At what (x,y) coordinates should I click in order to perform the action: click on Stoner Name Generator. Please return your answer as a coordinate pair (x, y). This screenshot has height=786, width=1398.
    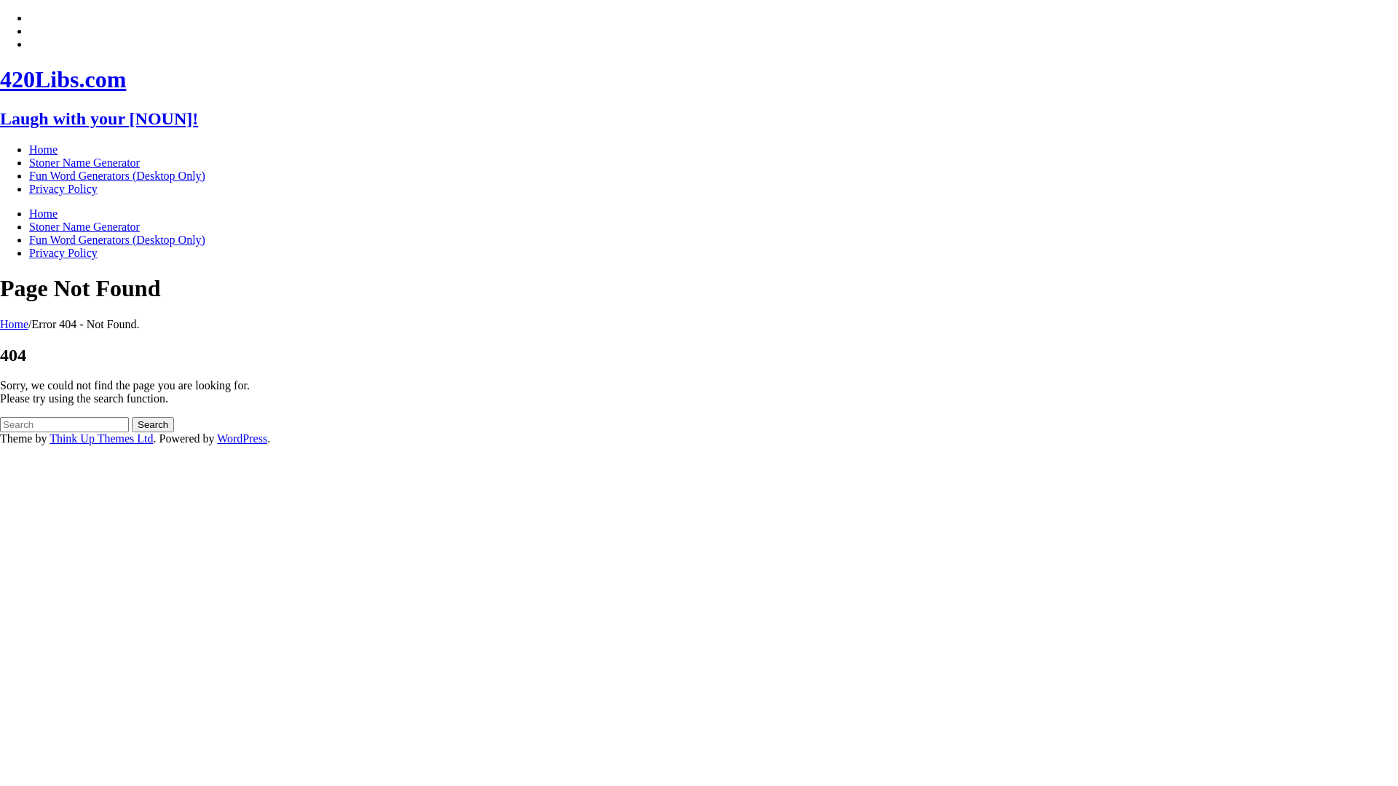
    Looking at the image, I should click on (84, 227).